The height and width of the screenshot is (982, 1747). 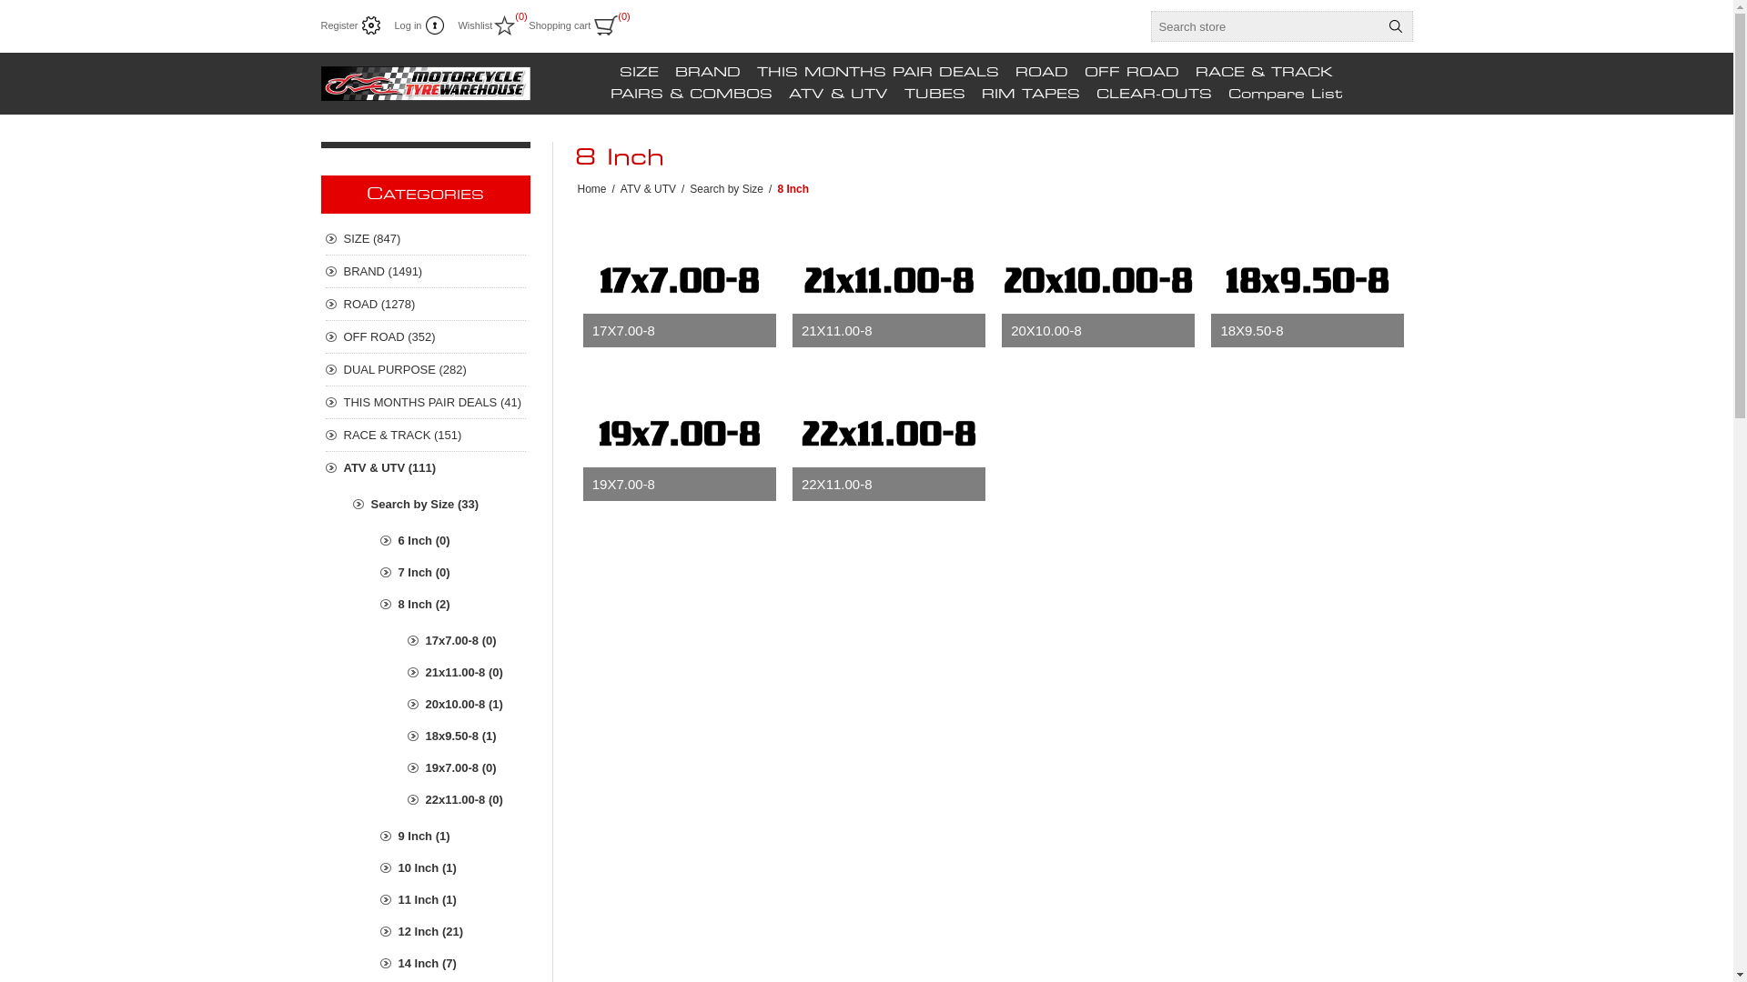 I want to click on Show products in category 18x9.50-8, so click(x=1308, y=280).